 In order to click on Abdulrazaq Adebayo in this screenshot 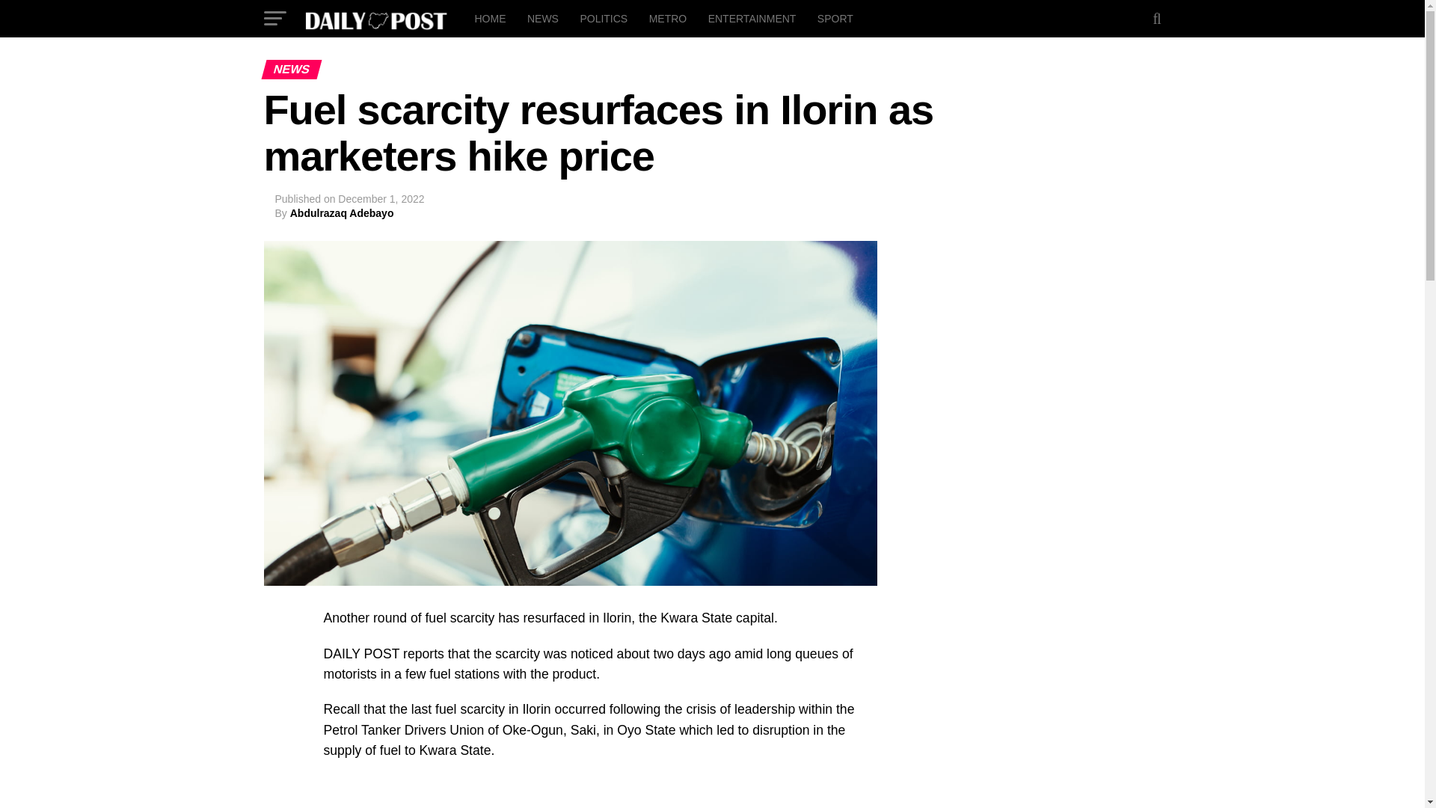, I will do `click(341, 212)`.